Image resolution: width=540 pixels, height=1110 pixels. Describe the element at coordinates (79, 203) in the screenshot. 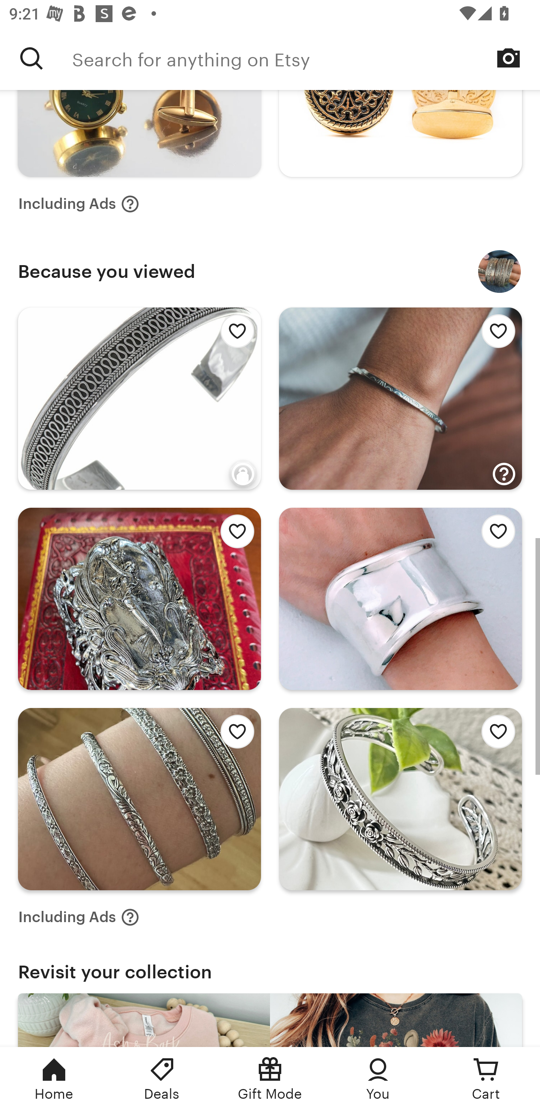

I see `Including Ads` at that location.